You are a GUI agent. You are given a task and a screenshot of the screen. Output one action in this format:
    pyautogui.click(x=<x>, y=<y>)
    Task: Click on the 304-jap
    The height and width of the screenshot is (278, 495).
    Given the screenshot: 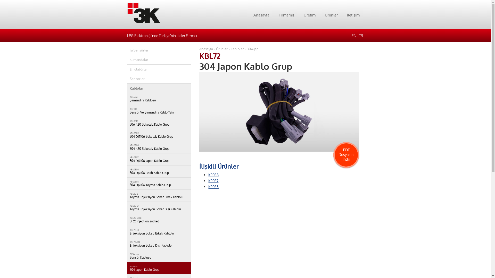 What is the action you would take?
    pyautogui.click(x=253, y=49)
    